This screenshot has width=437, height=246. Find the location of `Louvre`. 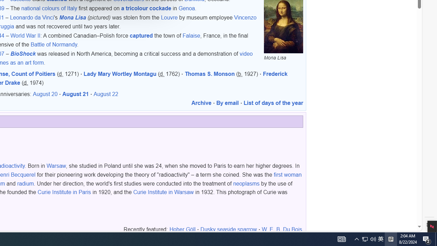

Louvre is located at coordinates (169, 18).